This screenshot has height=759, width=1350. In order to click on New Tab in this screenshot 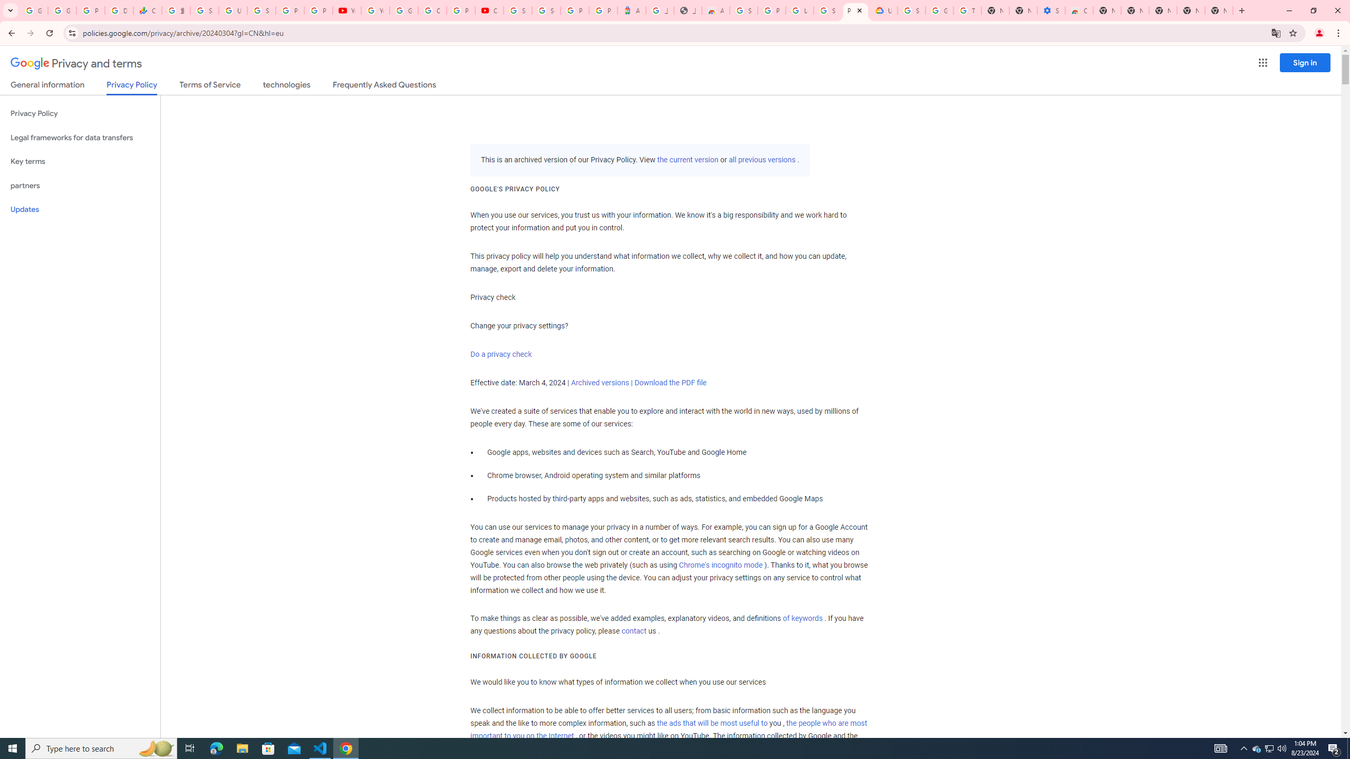, I will do `click(1107, 11)`.